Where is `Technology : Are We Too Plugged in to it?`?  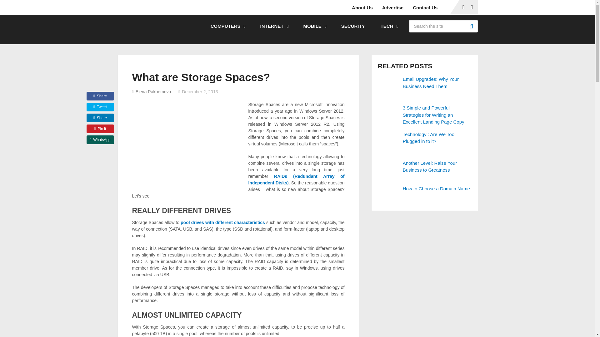
Technology : Are We Too Plugged in to it? is located at coordinates (425, 138).